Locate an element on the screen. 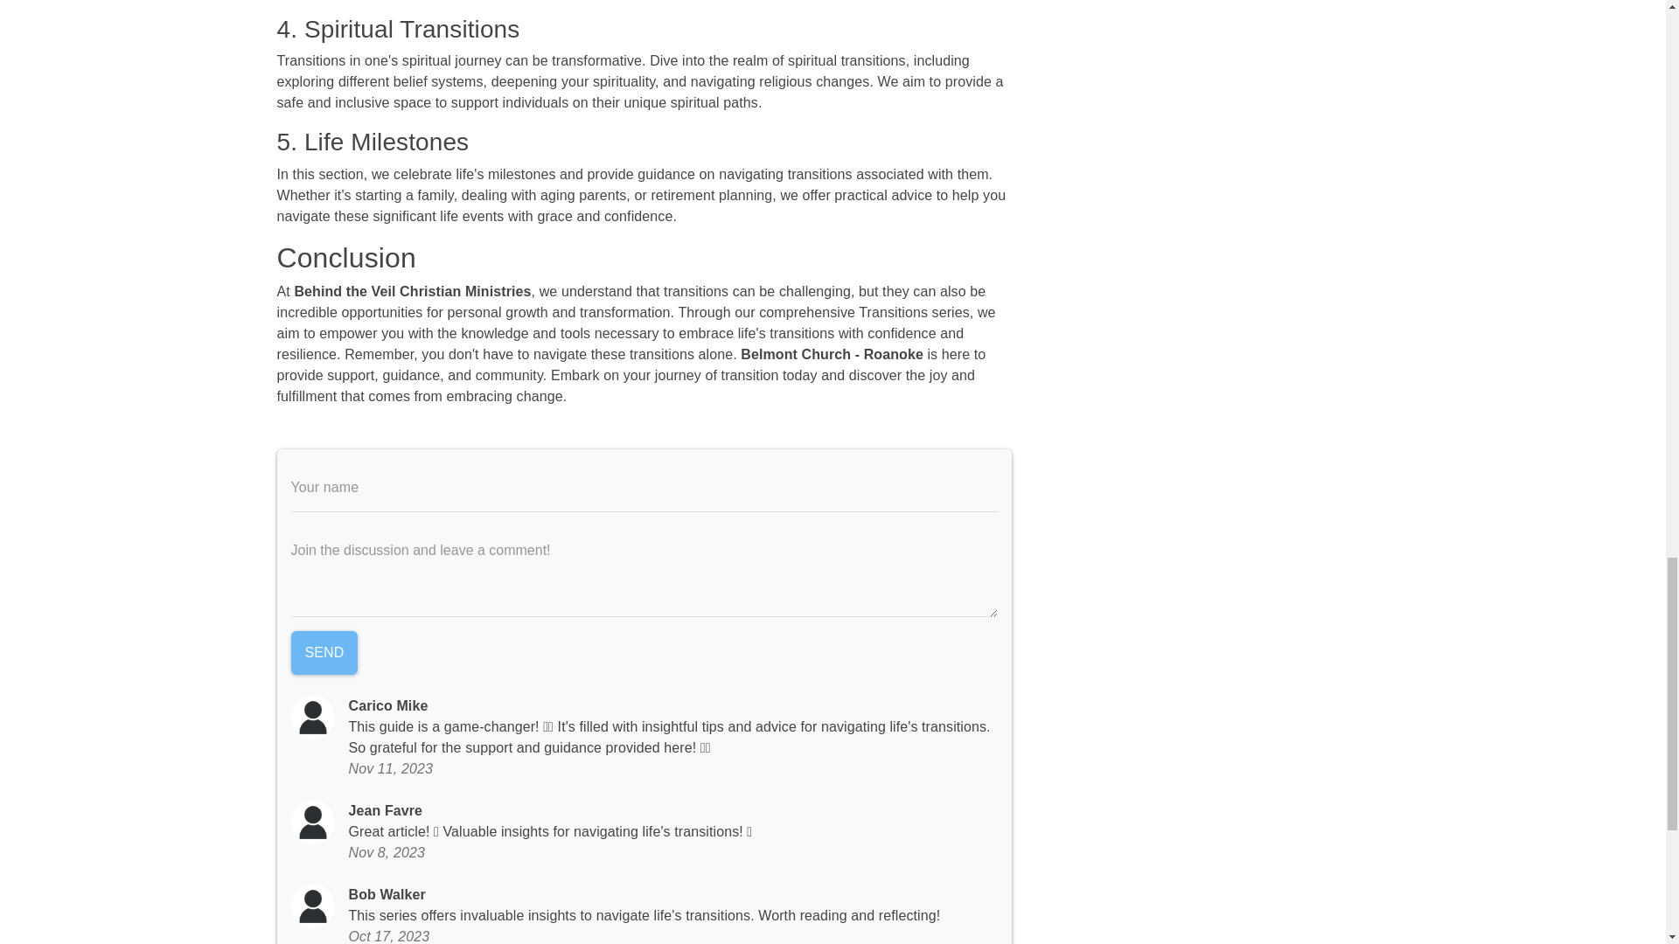 The height and width of the screenshot is (944, 1679). Send is located at coordinates (324, 653).